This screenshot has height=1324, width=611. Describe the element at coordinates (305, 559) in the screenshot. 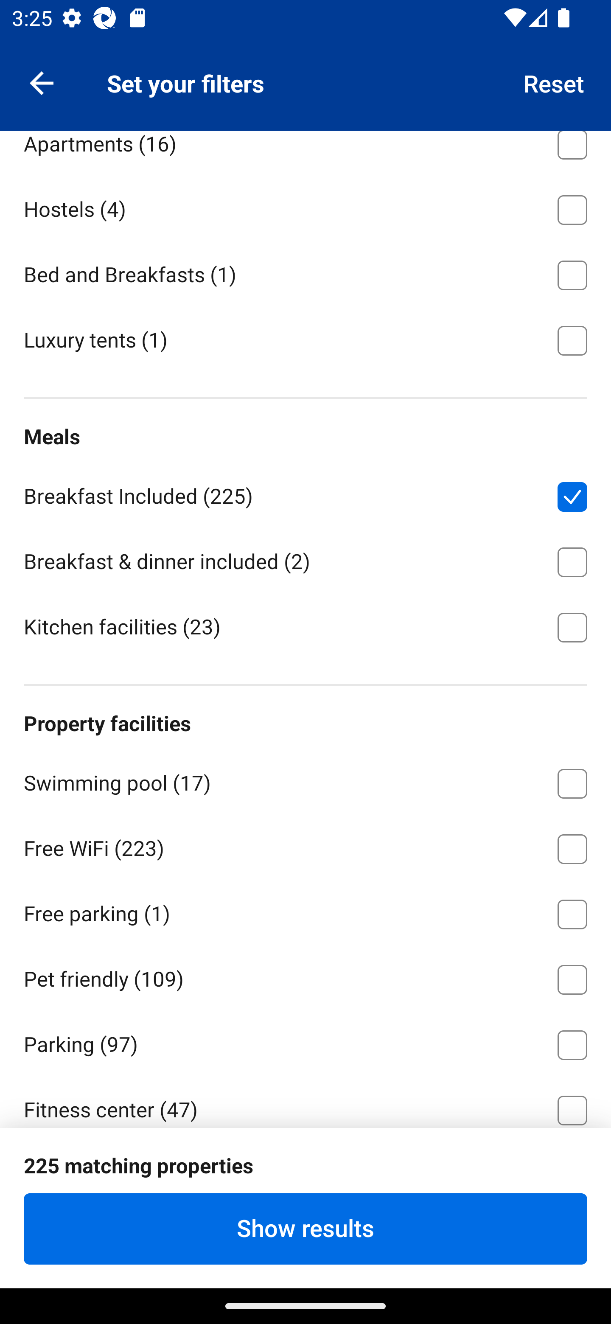

I see `Breakfast & dinner included ⁦(2)` at that location.